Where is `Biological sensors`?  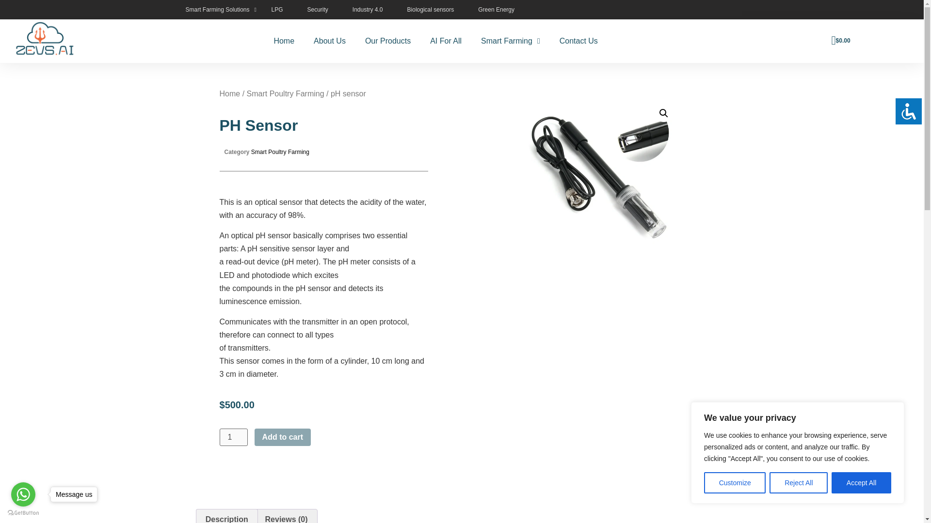
Biological sensors is located at coordinates (431, 10).